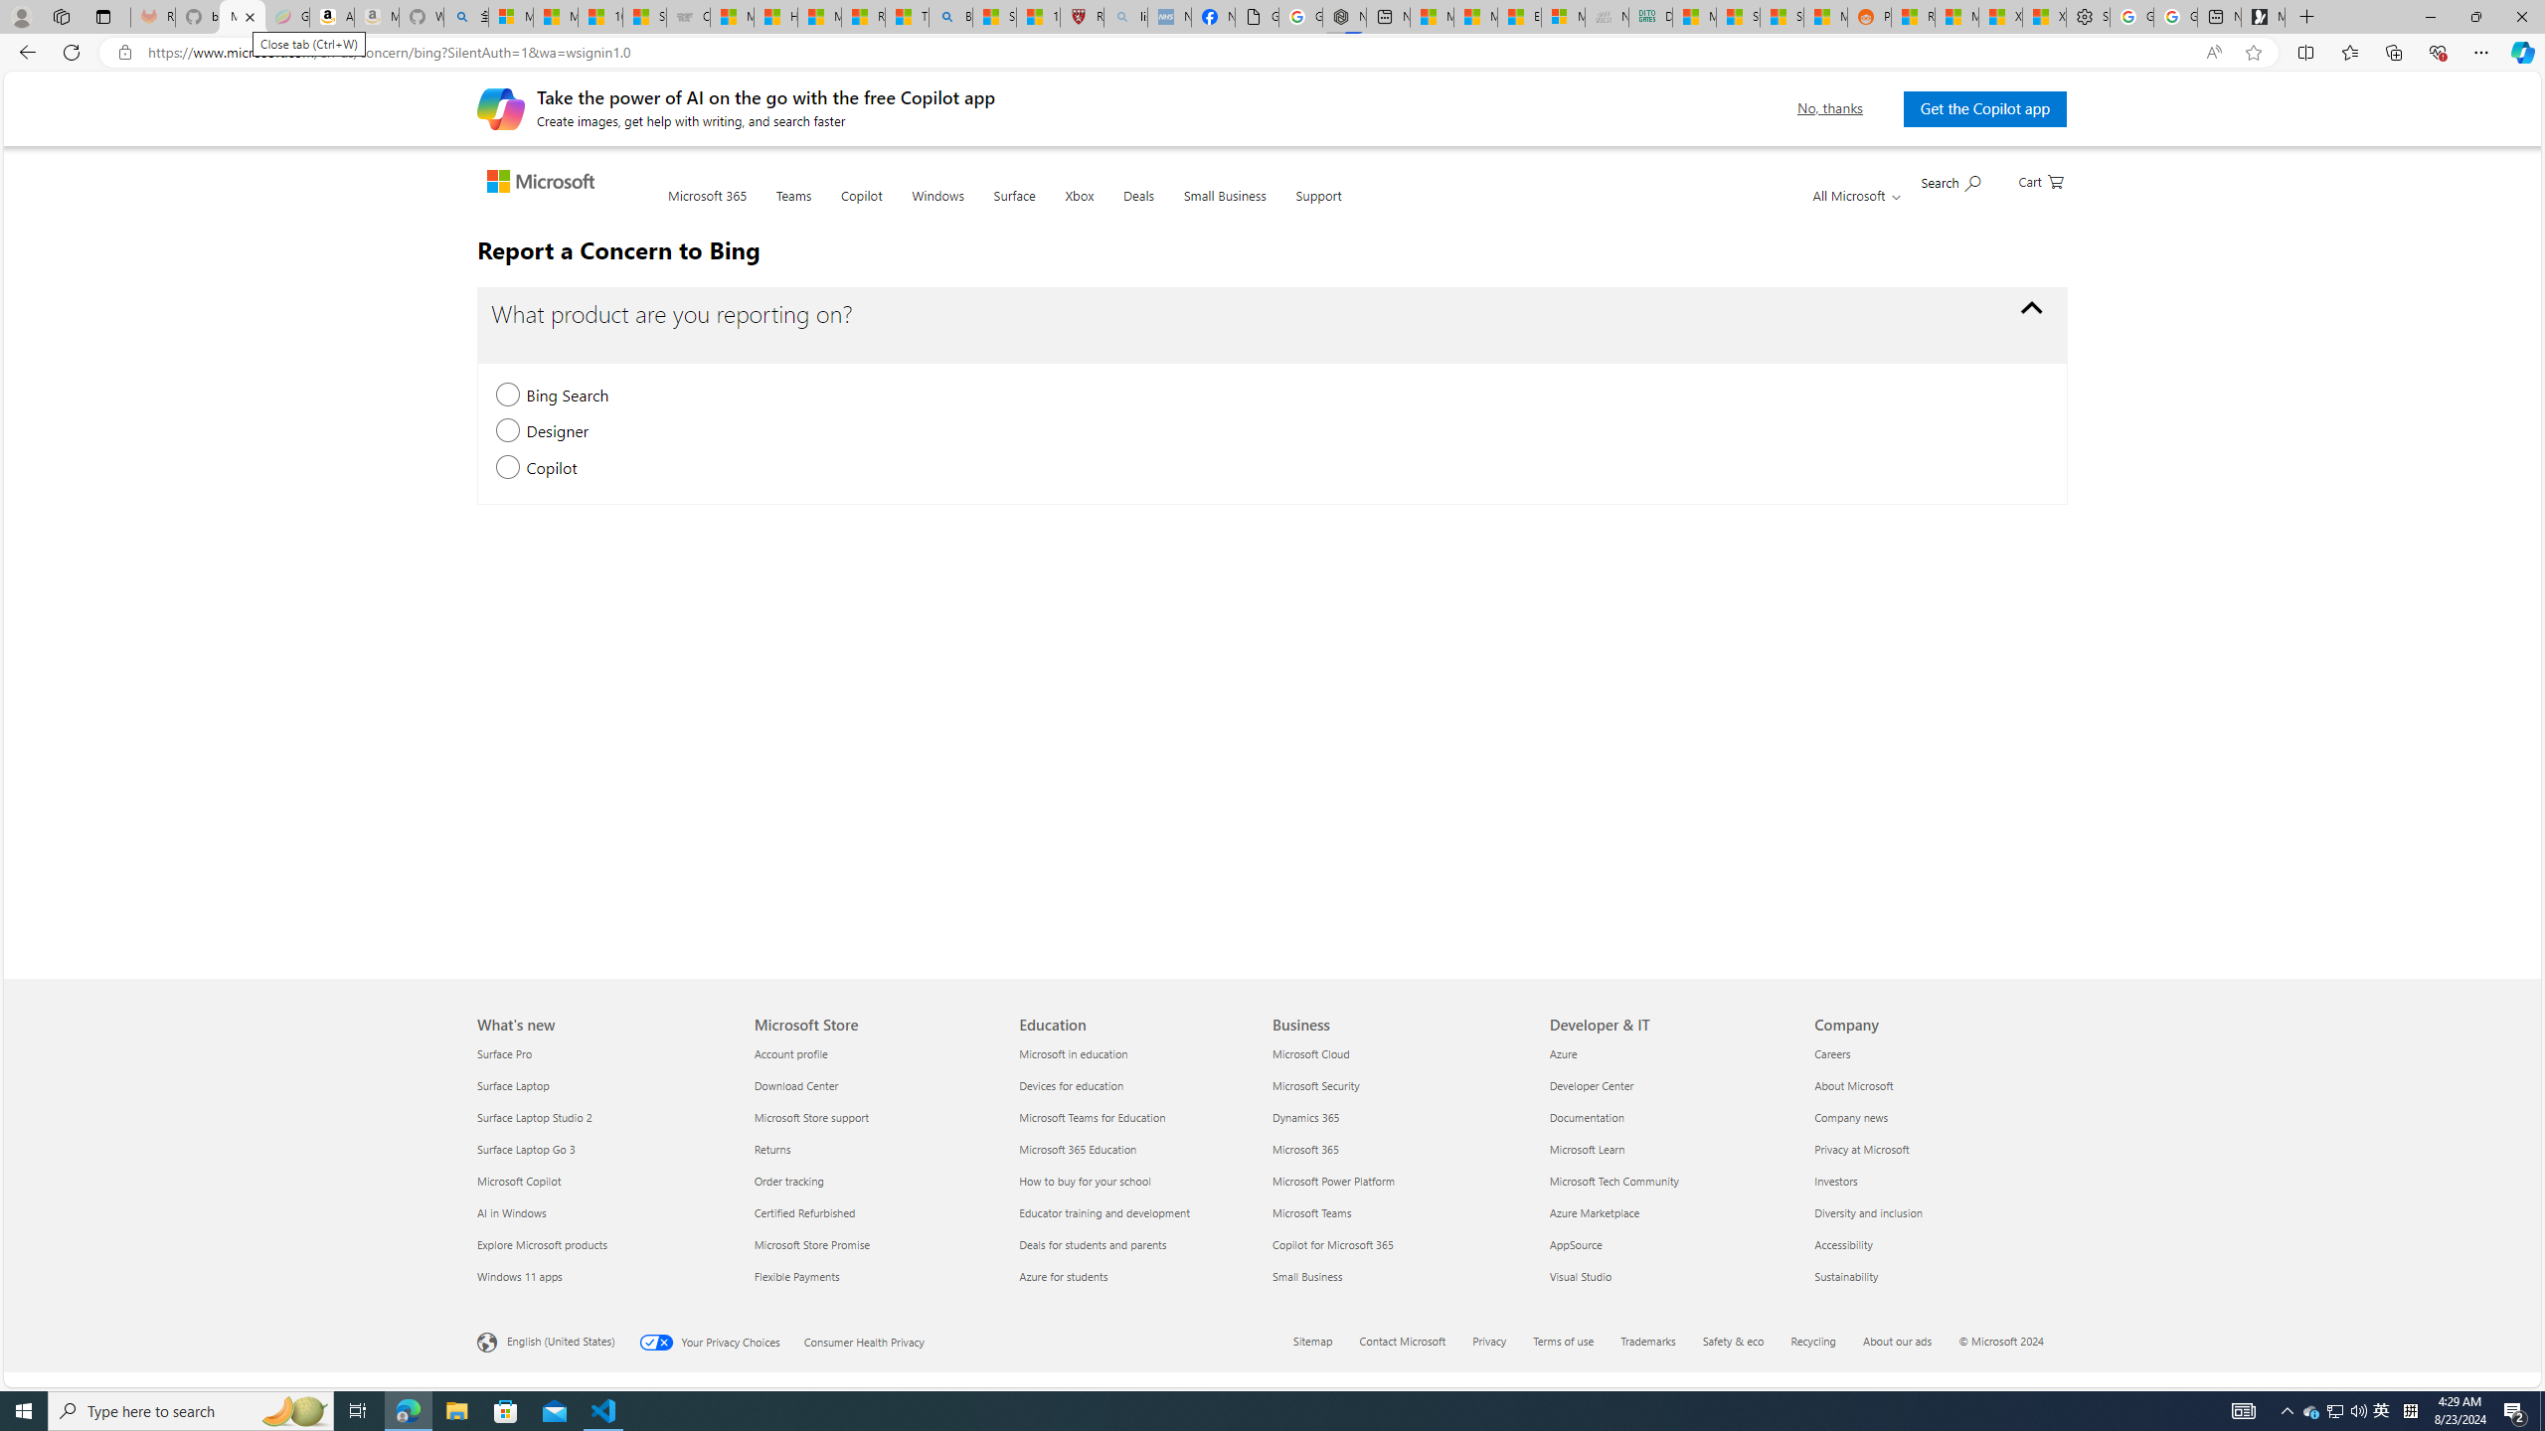  Describe the element at coordinates (1935, 1181) in the screenshot. I see `Investors` at that location.